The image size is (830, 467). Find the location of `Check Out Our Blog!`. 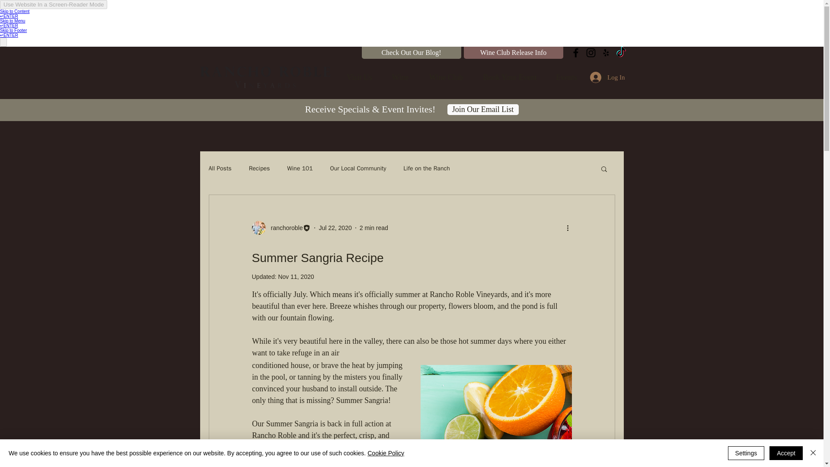

Check Out Our Blog! is located at coordinates (411, 53).